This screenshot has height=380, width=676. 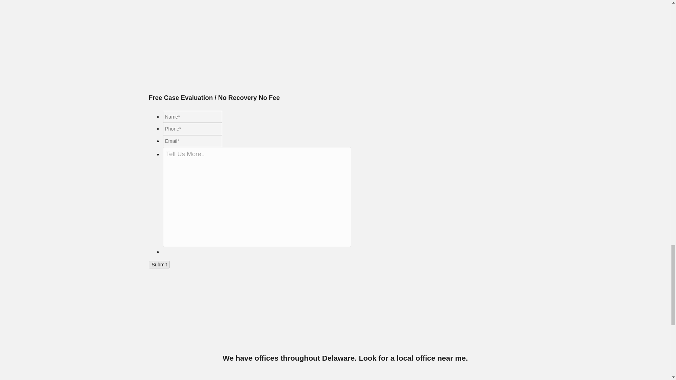 What do you see at coordinates (345, 316) in the screenshot?
I see `SMF-Legal-Logo-footer` at bounding box center [345, 316].